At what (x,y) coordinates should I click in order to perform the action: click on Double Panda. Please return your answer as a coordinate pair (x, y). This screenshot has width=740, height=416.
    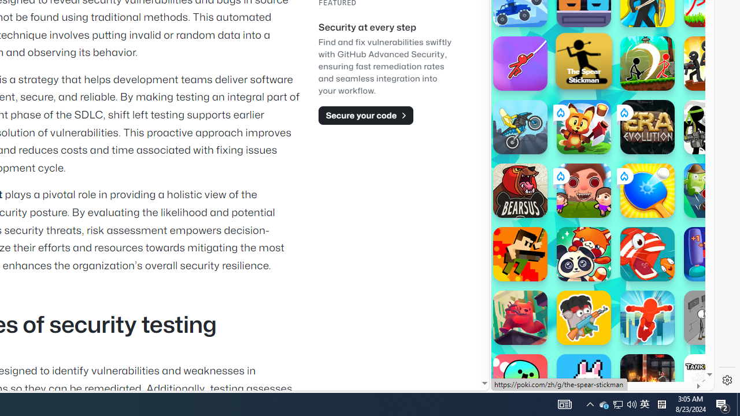
    Looking at the image, I should click on (584, 254).